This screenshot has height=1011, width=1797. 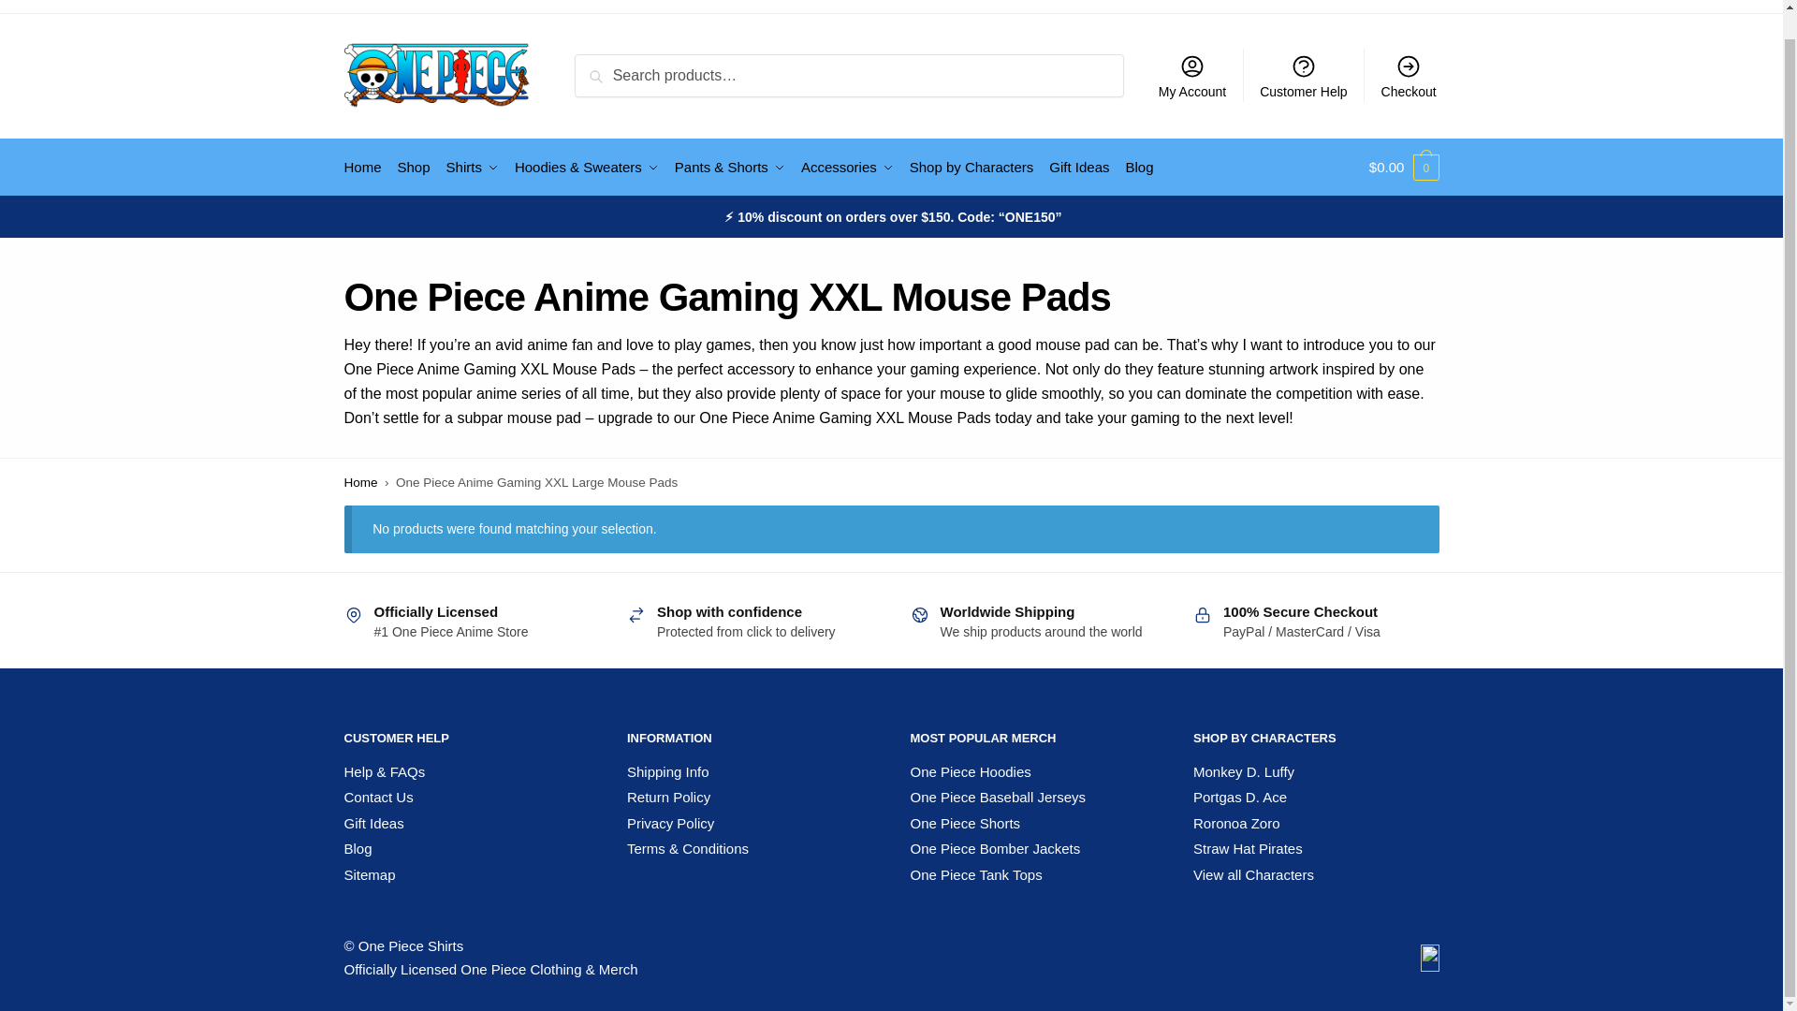 I want to click on Shirts, so click(x=472, y=168).